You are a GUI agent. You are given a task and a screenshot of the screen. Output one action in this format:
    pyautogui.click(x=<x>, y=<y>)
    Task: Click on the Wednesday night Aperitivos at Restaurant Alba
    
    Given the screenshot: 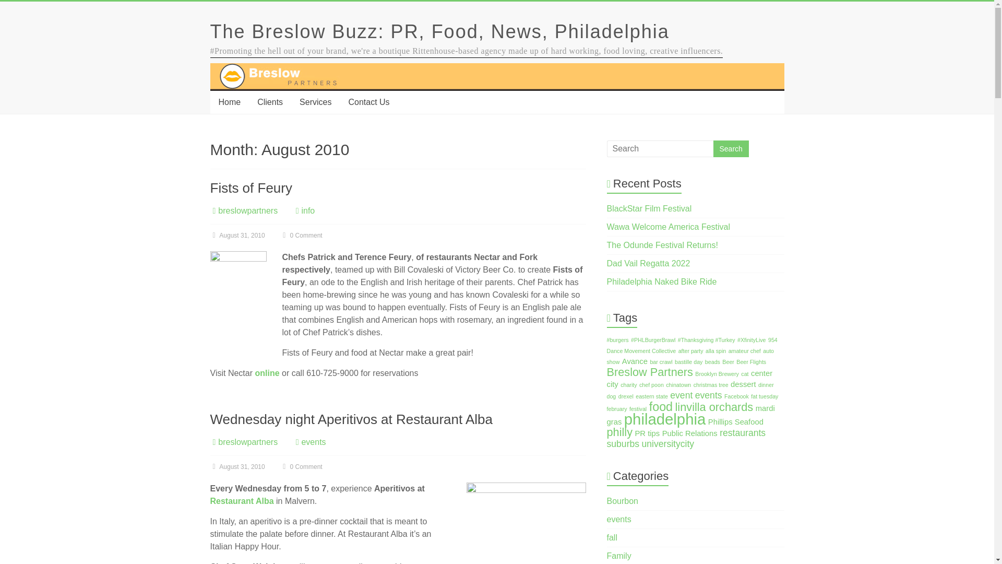 What is the action you would take?
    pyautogui.click(x=351, y=419)
    